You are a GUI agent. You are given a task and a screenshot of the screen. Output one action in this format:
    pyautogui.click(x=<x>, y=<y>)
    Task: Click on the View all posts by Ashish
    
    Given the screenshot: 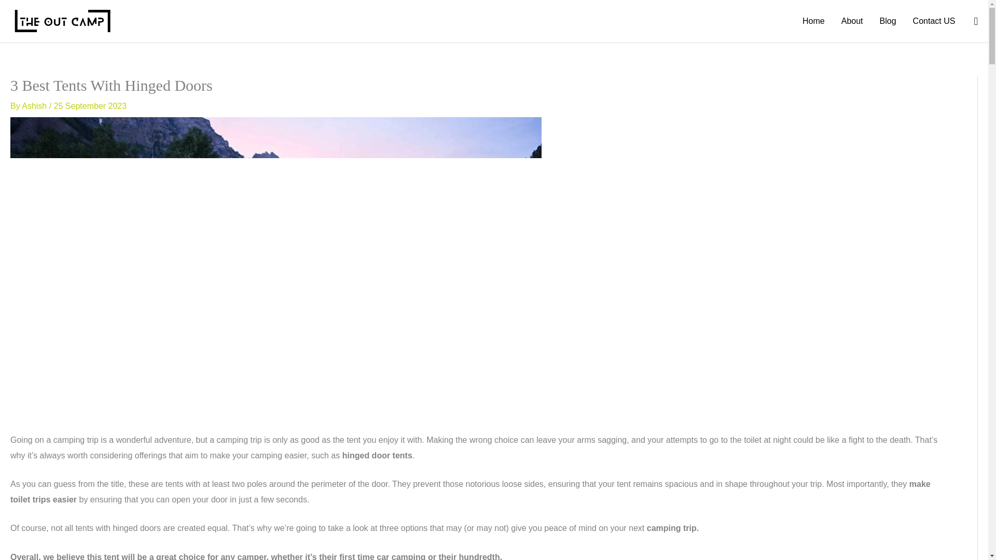 What is the action you would take?
    pyautogui.click(x=35, y=106)
    